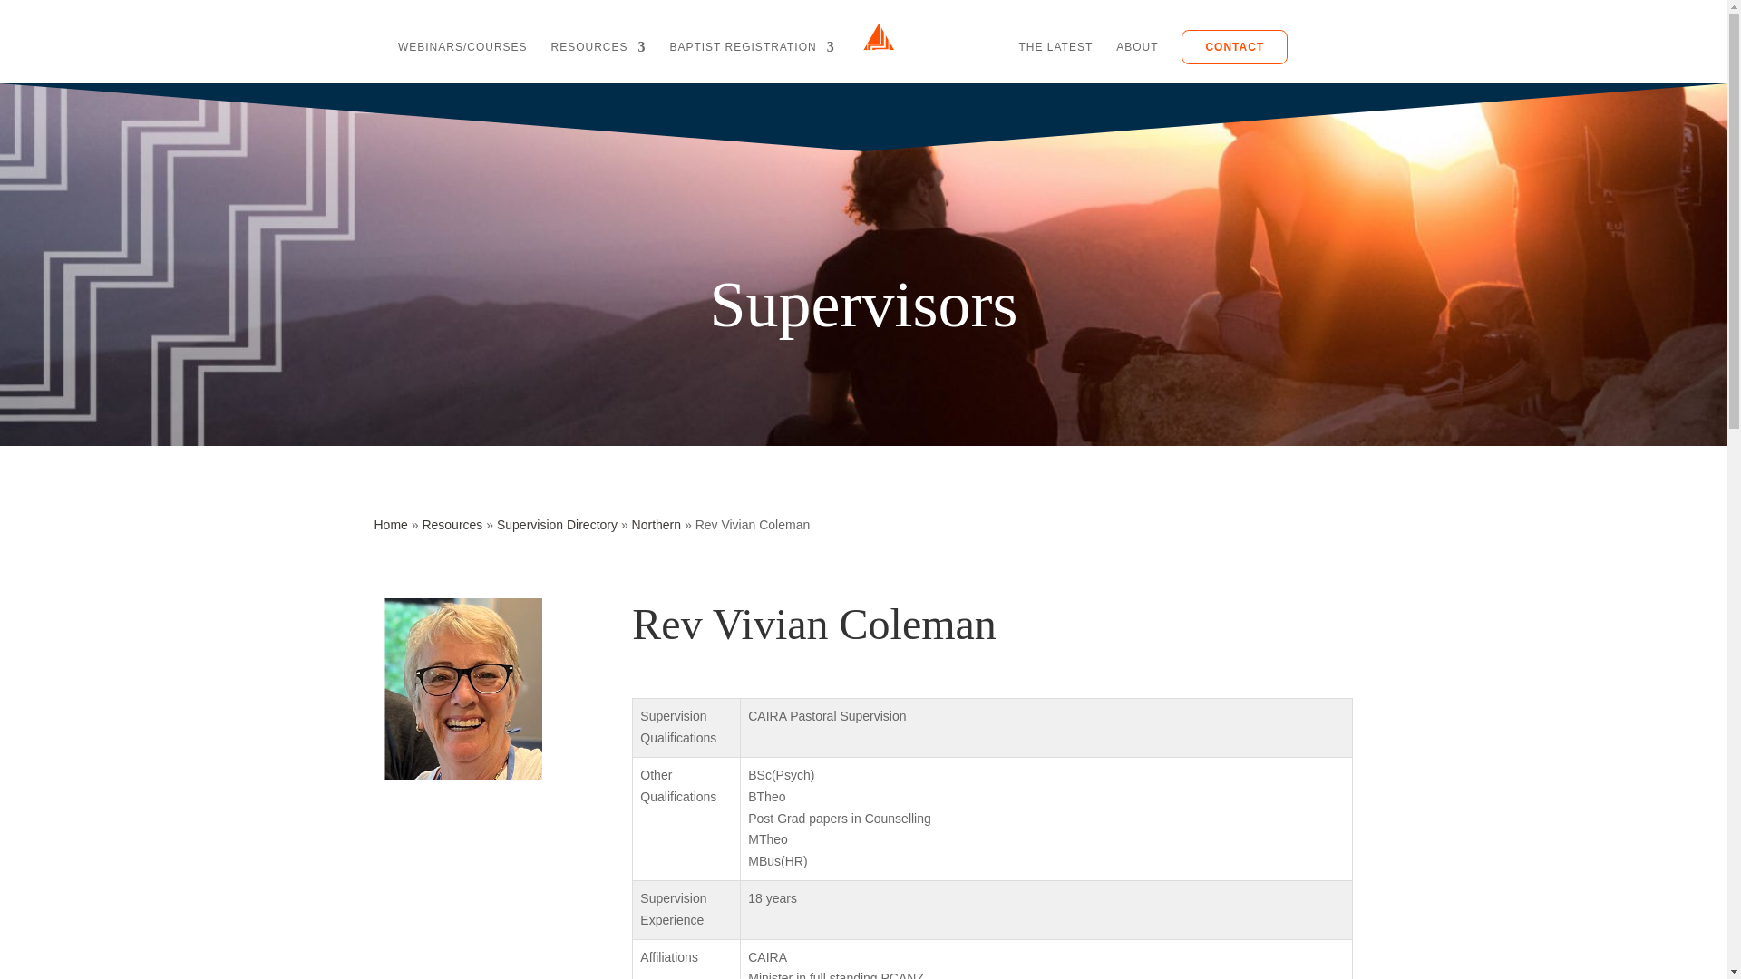 This screenshot has height=979, width=1741. Describe the element at coordinates (1136, 62) in the screenshot. I see `ABOUT` at that location.